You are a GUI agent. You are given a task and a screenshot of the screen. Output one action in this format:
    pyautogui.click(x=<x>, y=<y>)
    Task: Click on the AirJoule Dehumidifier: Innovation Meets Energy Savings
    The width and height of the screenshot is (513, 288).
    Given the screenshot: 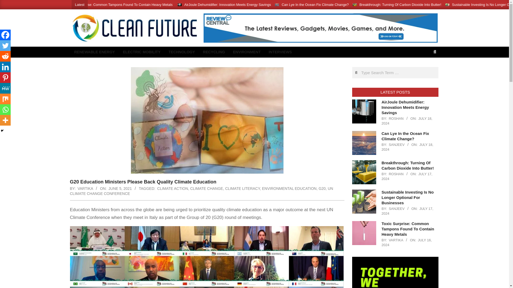 What is the action you would take?
    pyautogui.click(x=227, y=4)
    